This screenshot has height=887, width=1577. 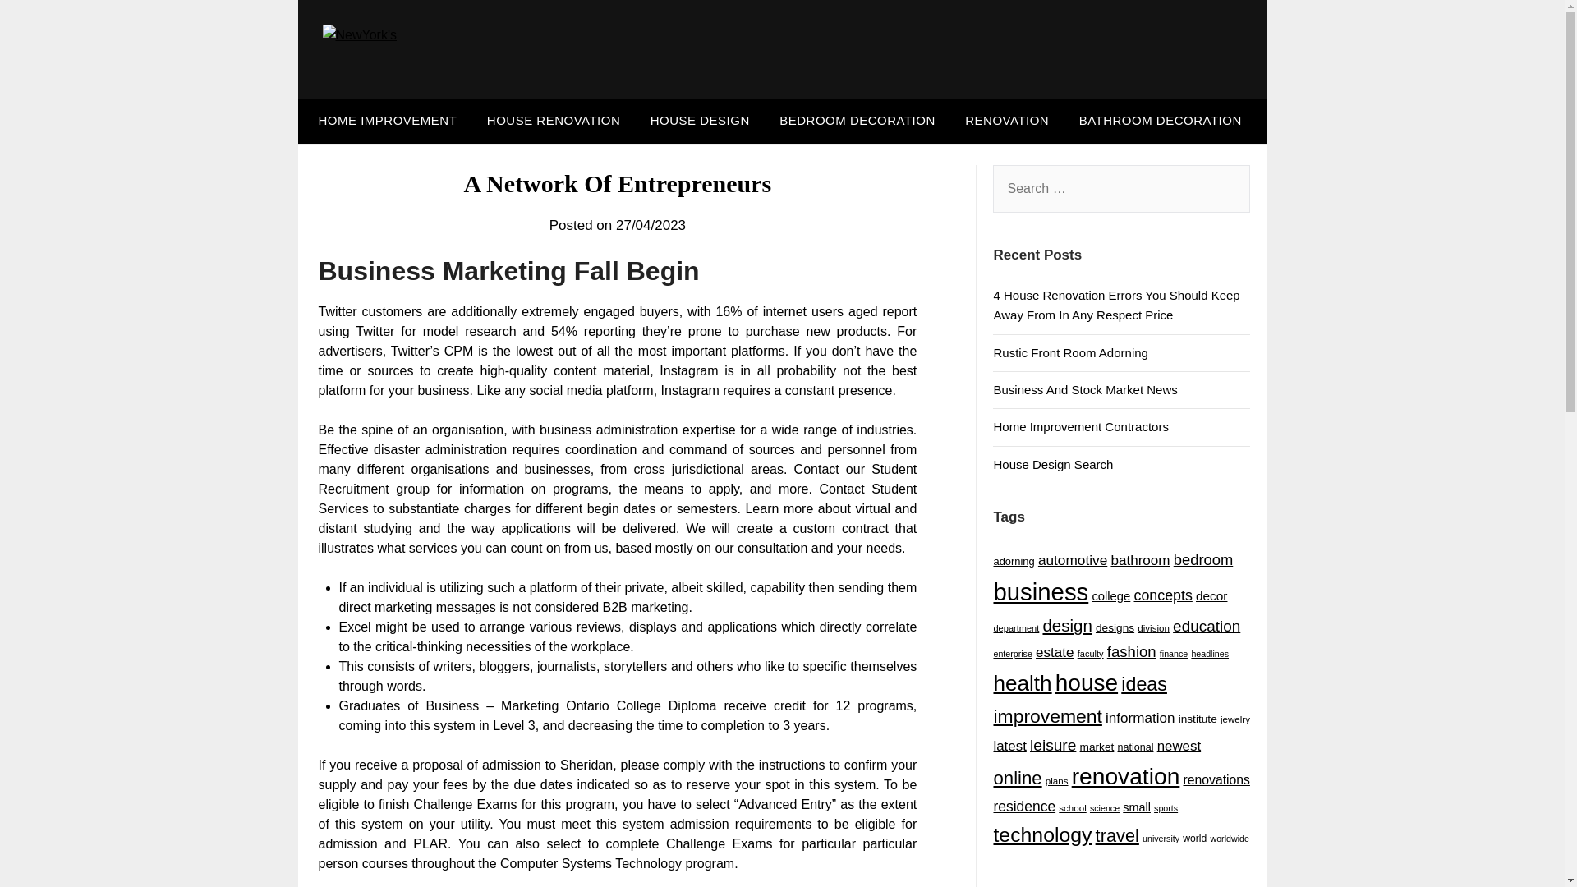 I want to click on BEDROOM DECORATION, so click(x=857, y=120).